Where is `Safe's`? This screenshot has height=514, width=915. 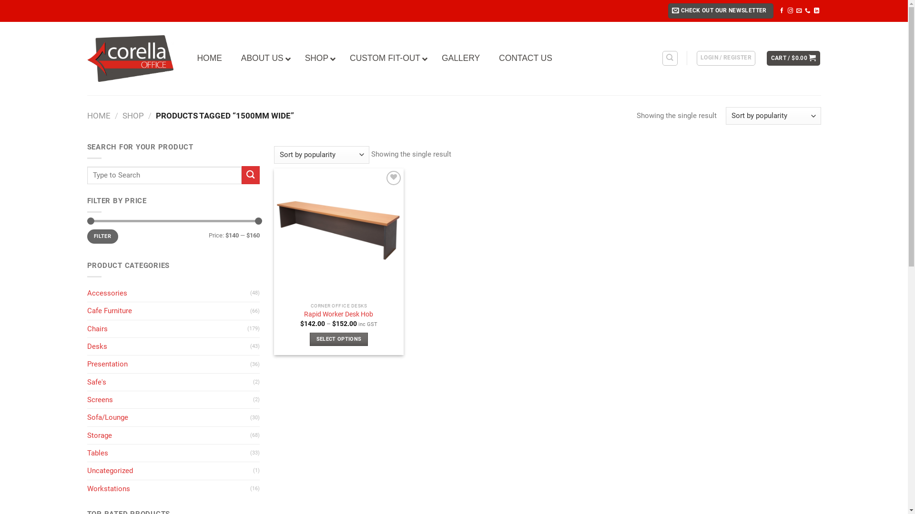 Safe's is located at coordinates (170, 382).